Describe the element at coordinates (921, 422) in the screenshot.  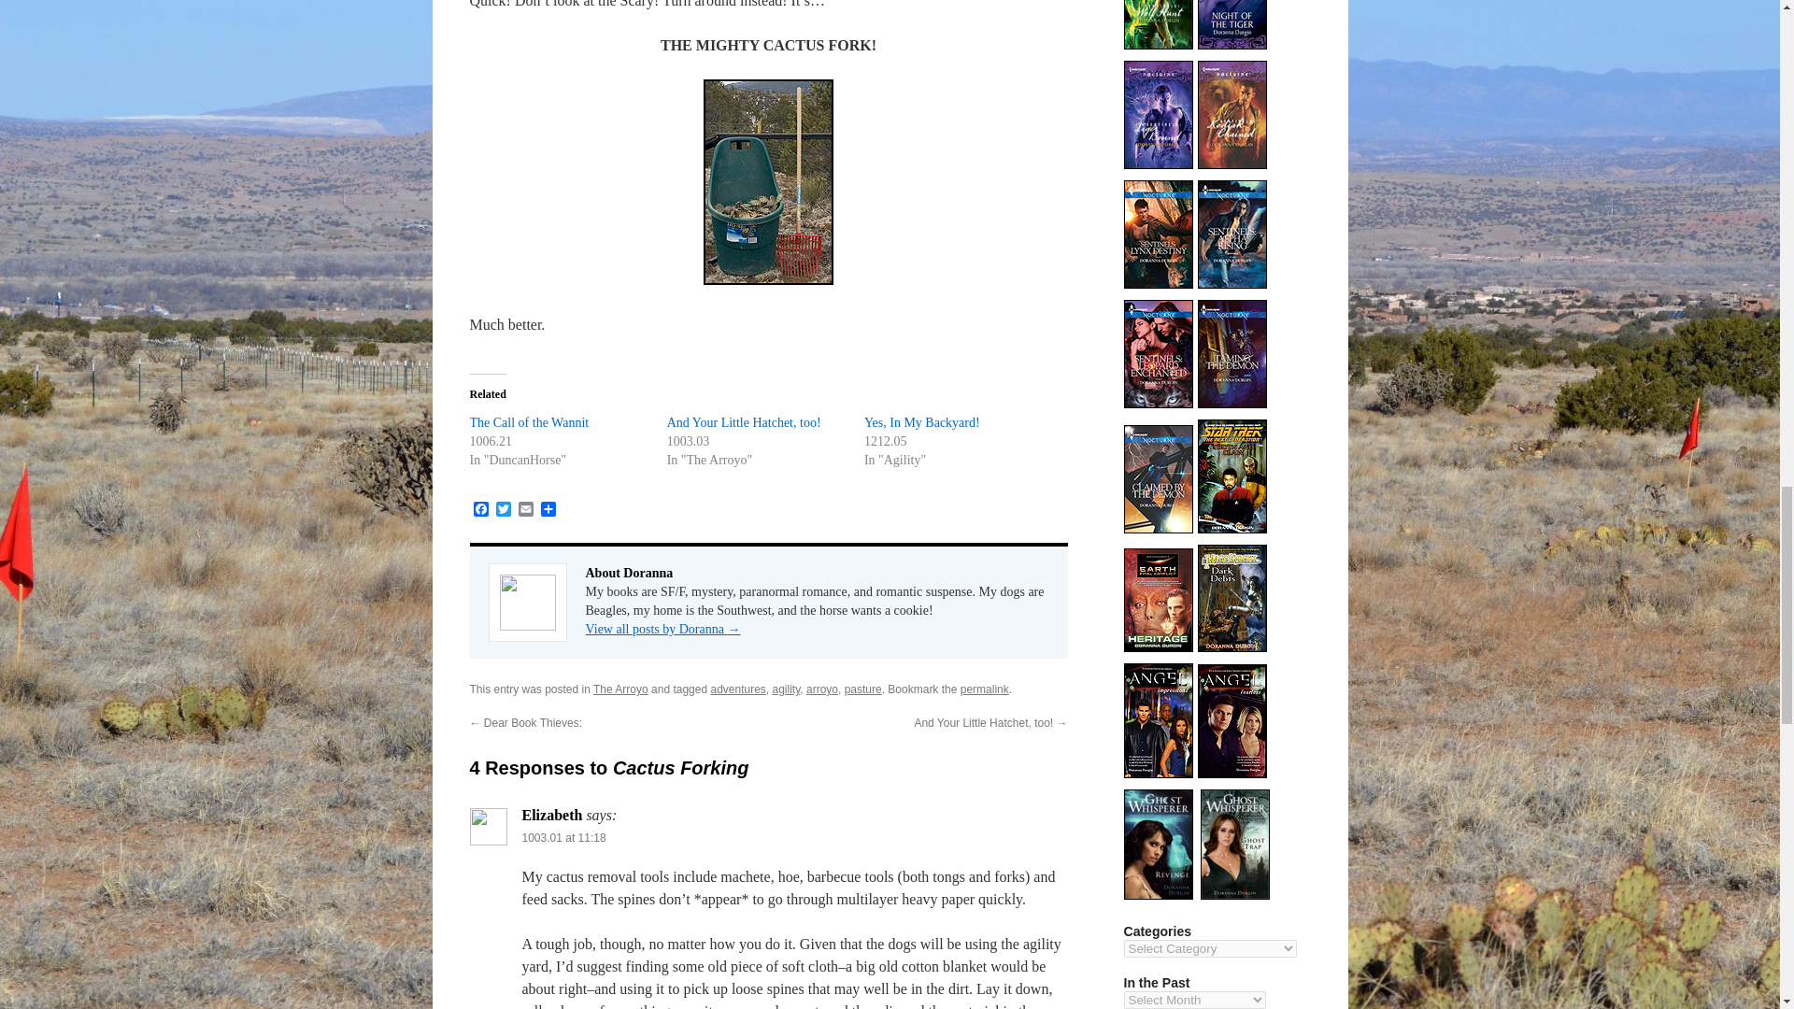
I see `Yes, In My Backyard!` at that location.